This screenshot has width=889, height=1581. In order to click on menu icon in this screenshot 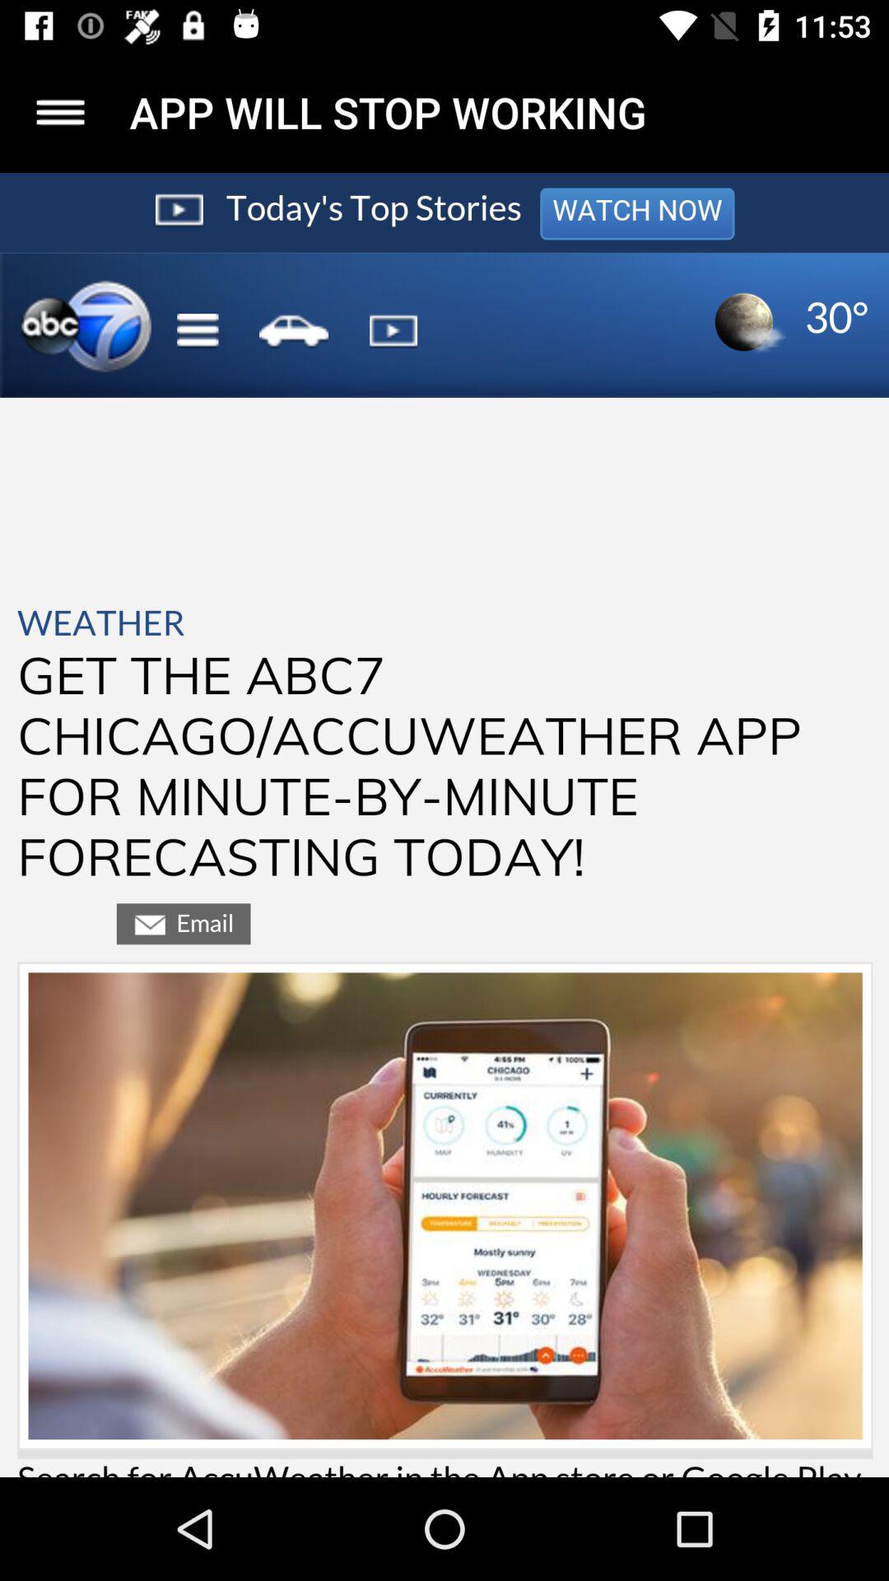, I will do `click(61, 112)`.